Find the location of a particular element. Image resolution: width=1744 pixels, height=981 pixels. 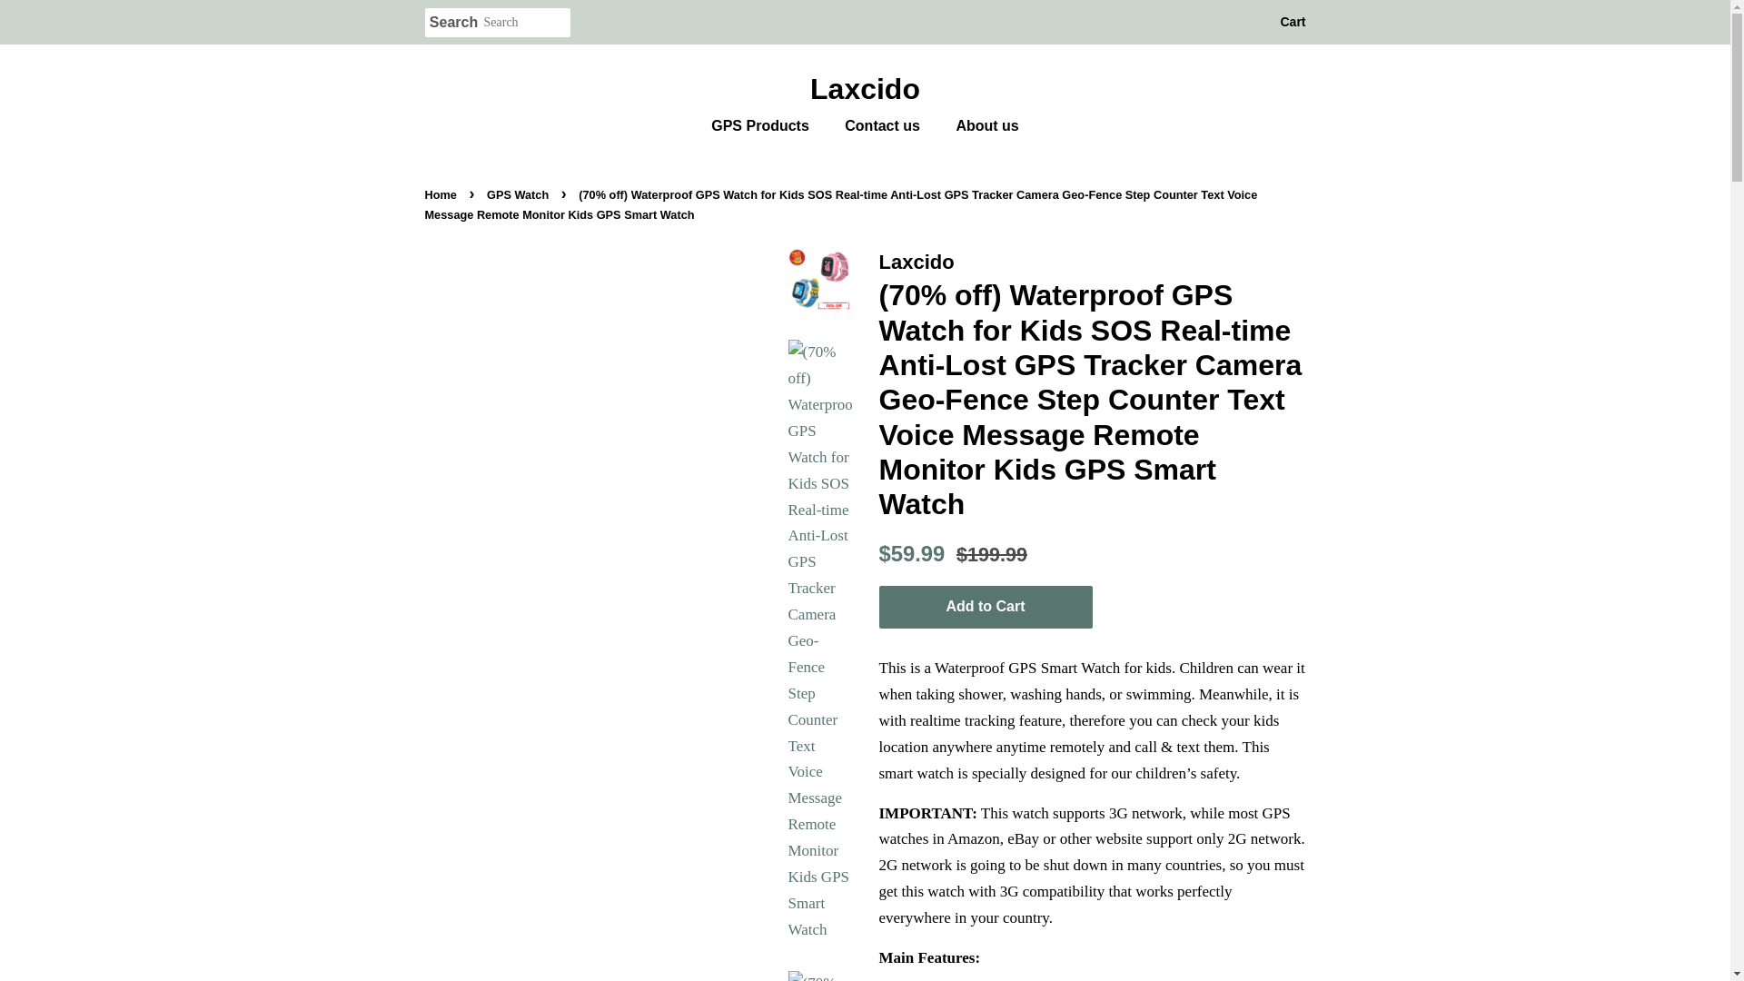

GPS Products is located at coordinates (768, 125).